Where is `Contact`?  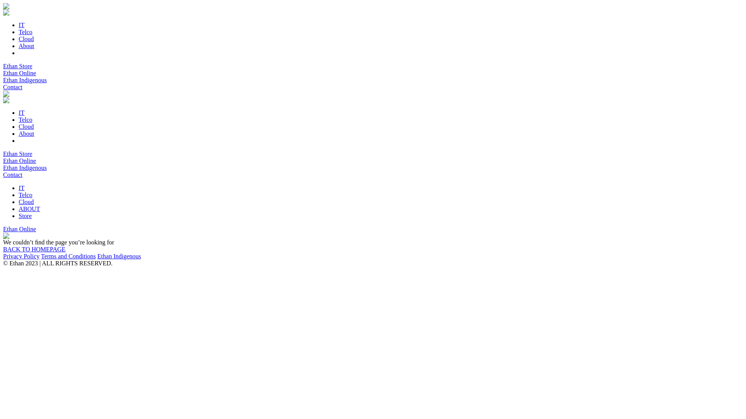
Contact is located at coordinates (13, 175).